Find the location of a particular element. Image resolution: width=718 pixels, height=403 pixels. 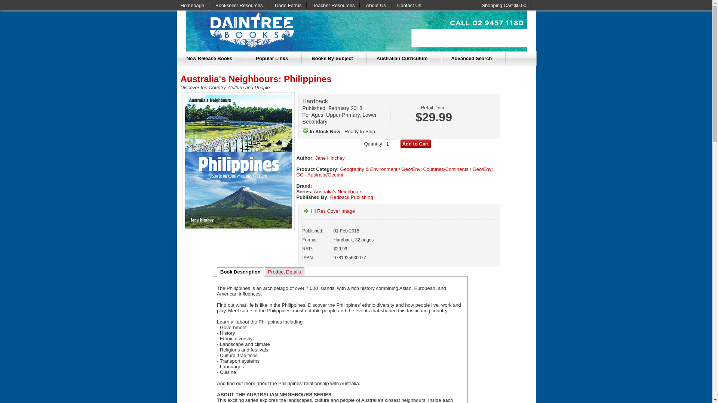

Contact Us is located at coordinates (409, 5).